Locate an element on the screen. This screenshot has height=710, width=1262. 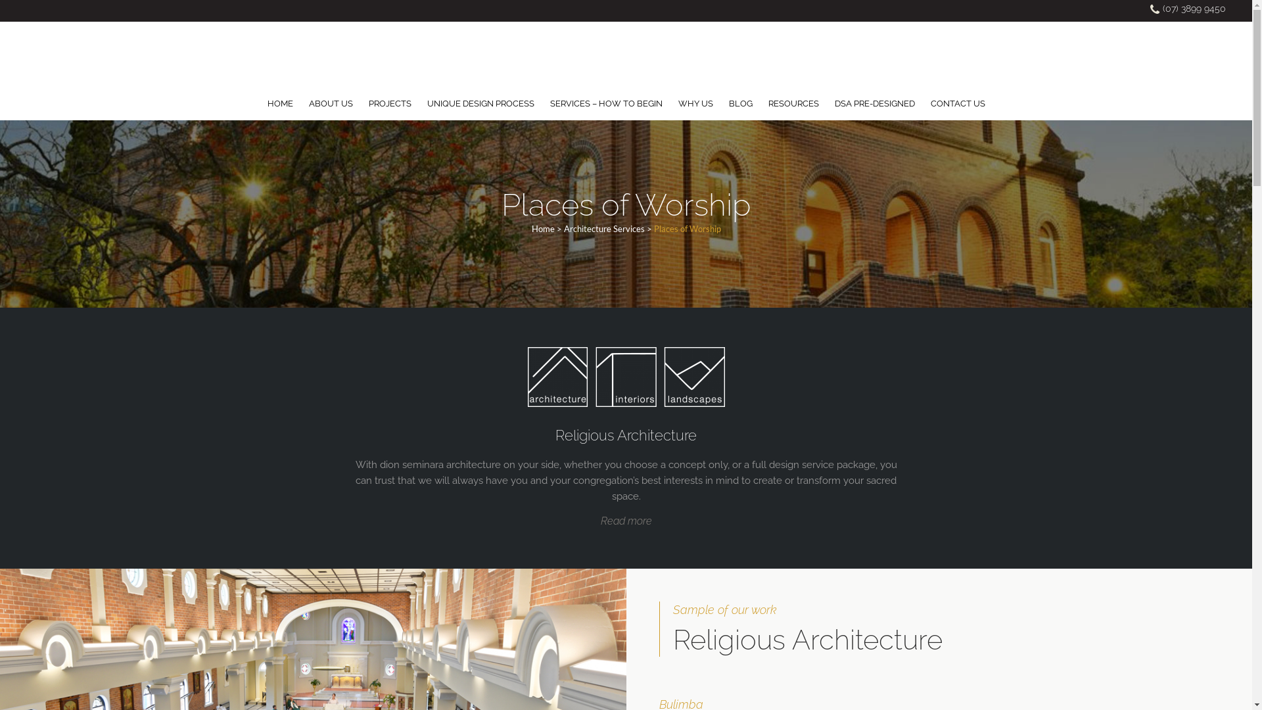
DSA PRE-DESIGNED is located at coordinates (875, 104).